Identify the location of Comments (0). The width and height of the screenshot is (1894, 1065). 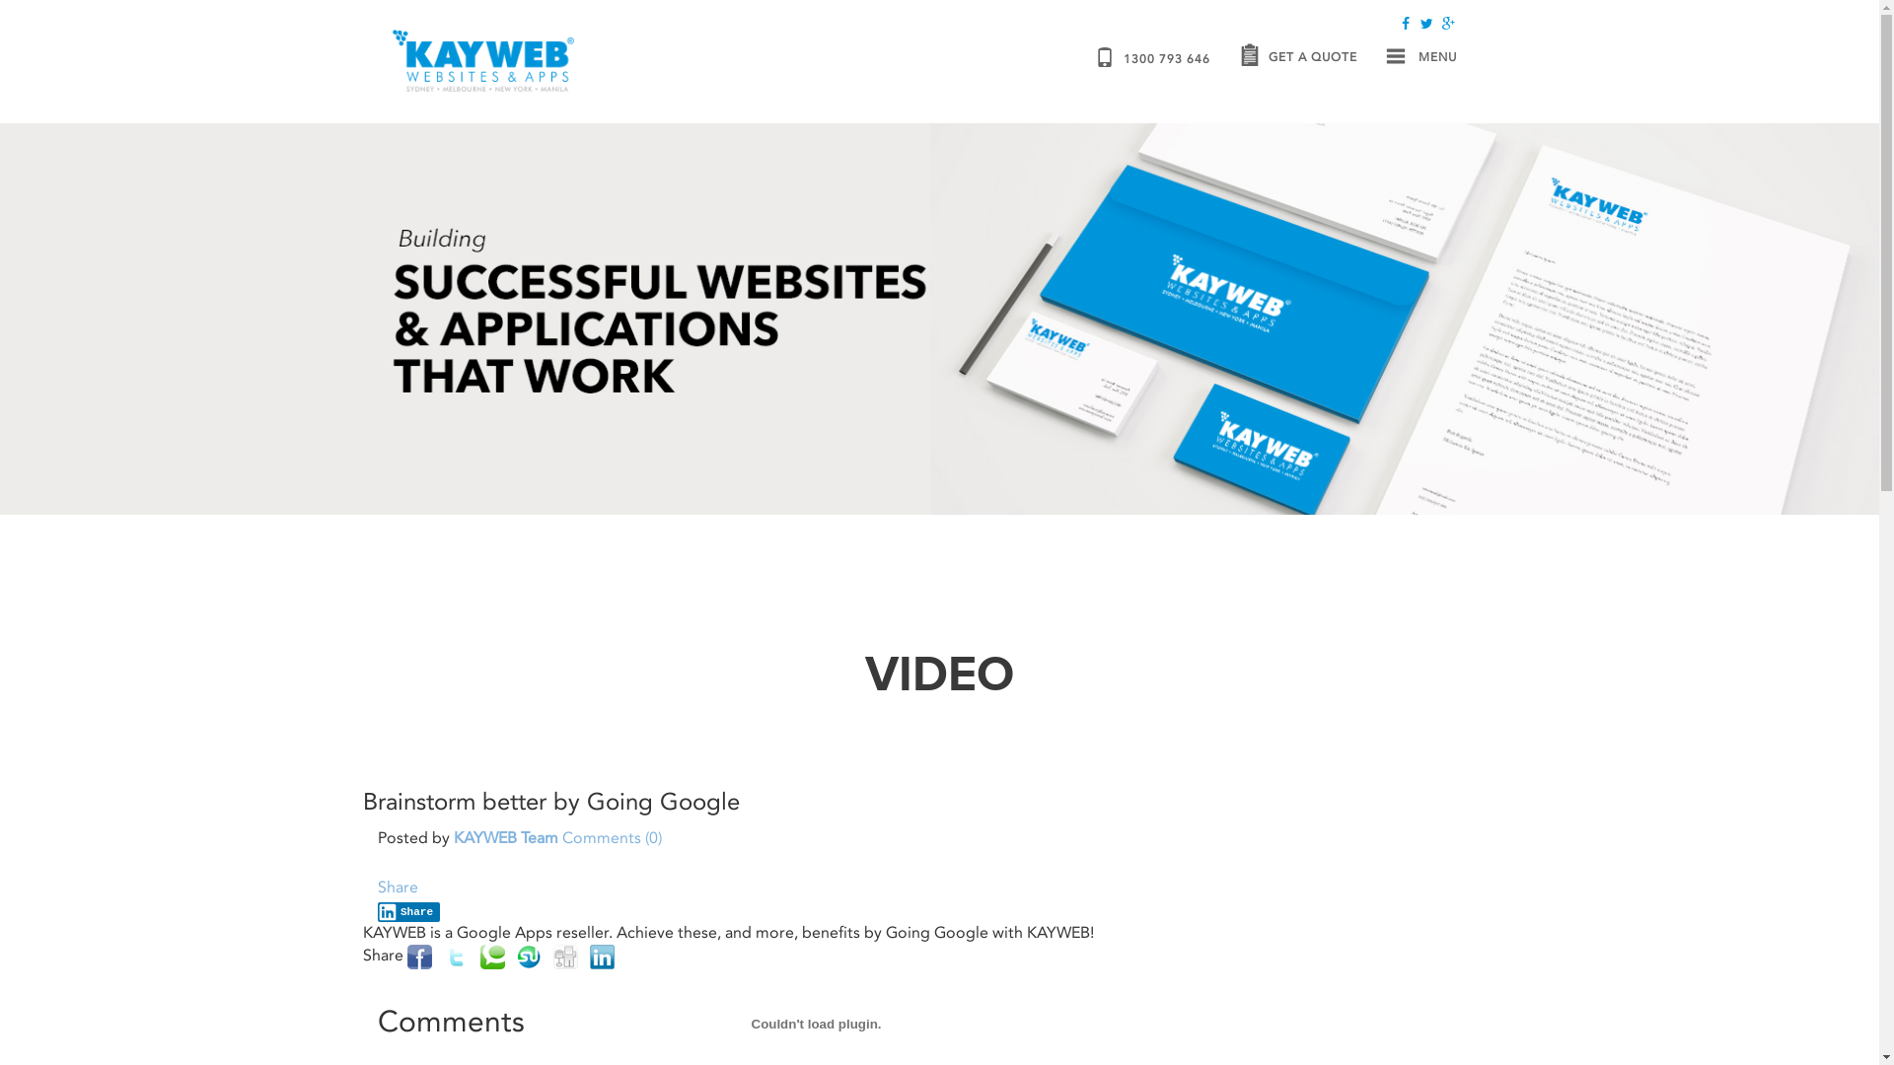
(612, 838).